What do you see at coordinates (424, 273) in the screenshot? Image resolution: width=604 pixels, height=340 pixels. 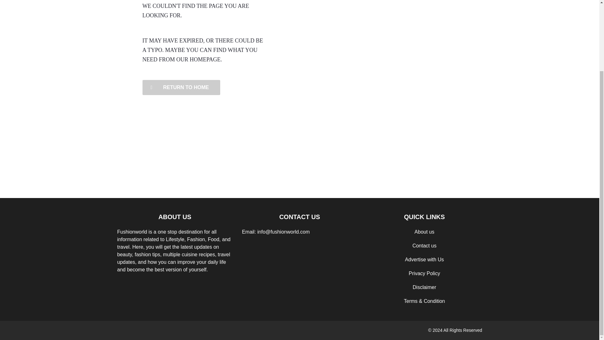 I see `Privacy Policy` at bounding box center [424, 273].